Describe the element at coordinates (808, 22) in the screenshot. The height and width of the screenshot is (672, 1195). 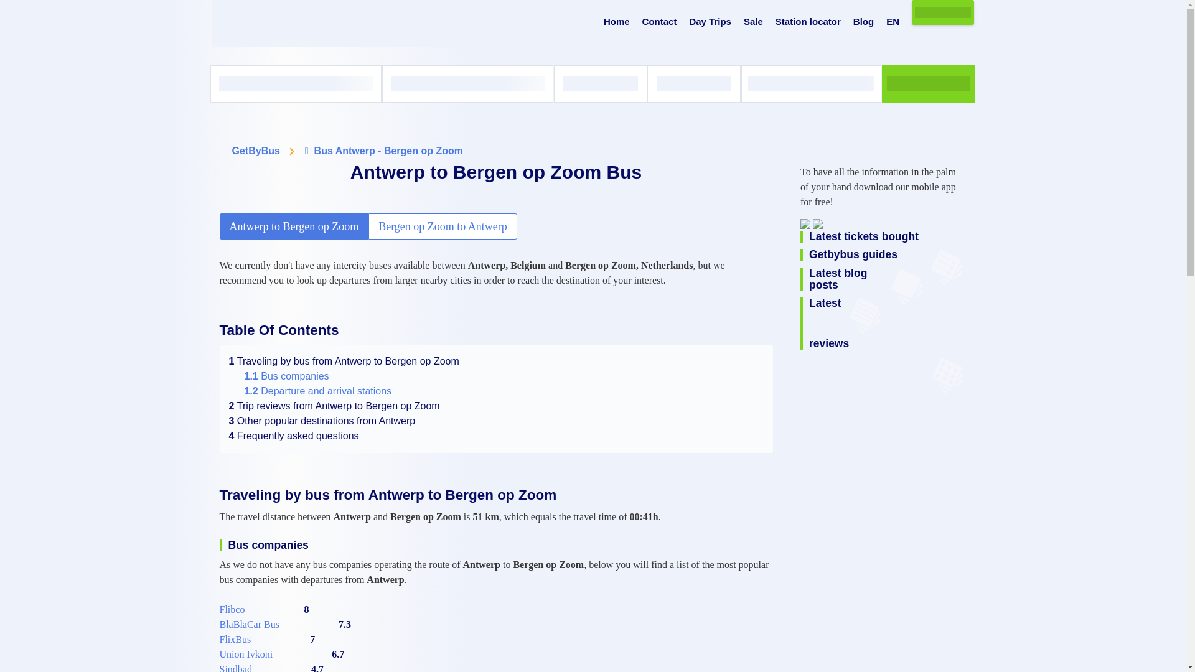
I see `Station locator` at that location.